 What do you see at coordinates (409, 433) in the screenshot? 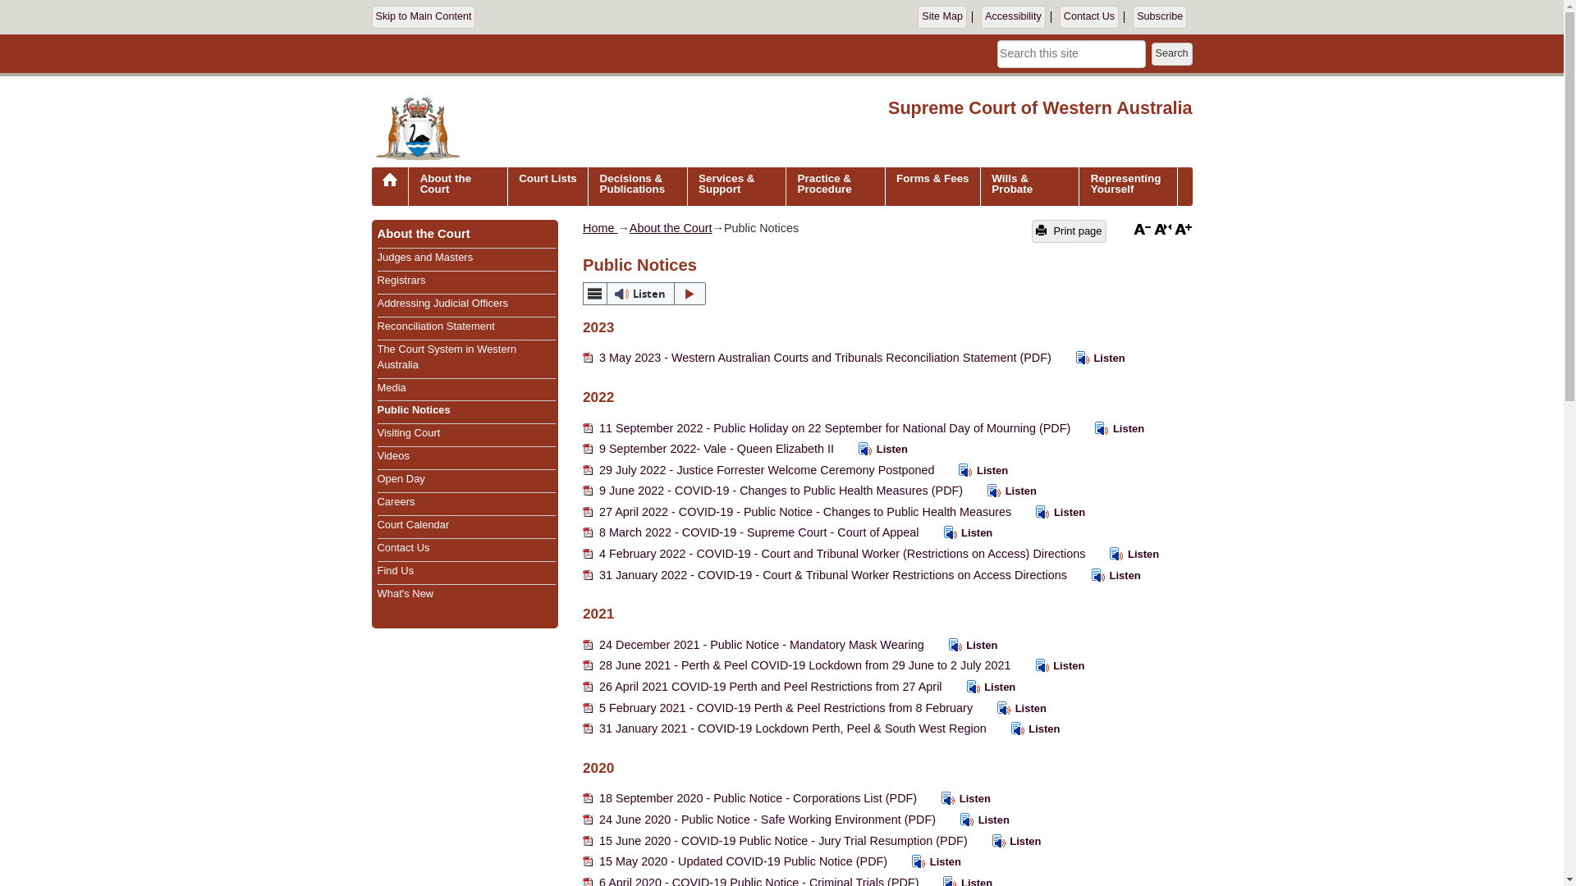
I see `Visiting Court` at bounding box center [409, 433].